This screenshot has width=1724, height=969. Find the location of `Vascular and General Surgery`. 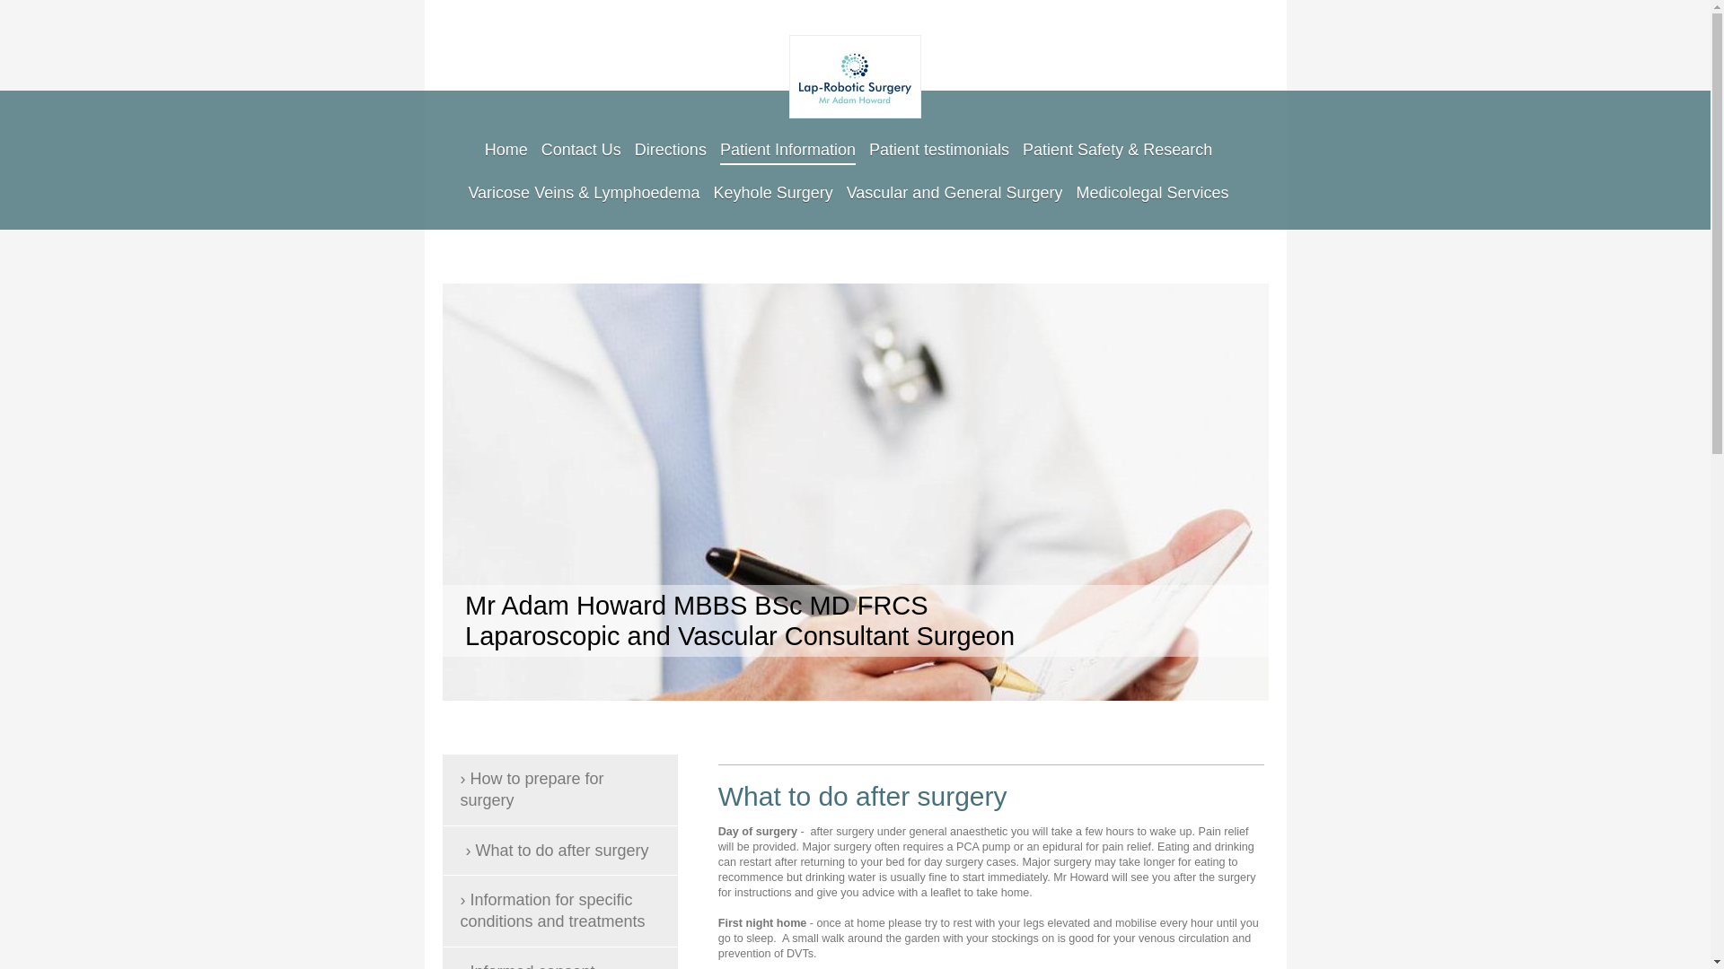

Vascular and General Surgery is located at coordinates (954, 188).